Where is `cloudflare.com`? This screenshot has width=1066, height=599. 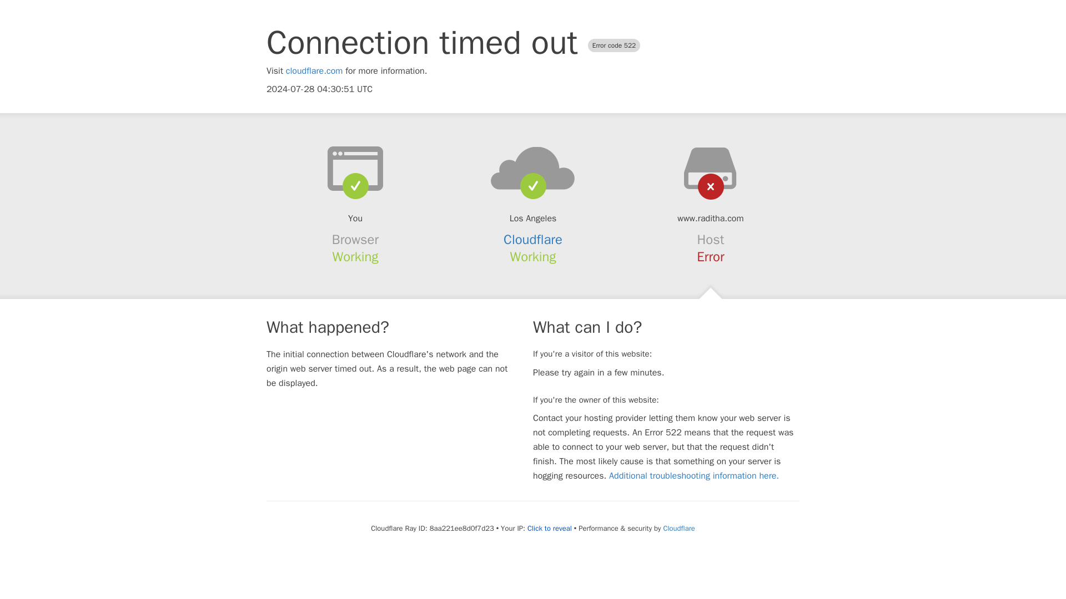
cloudflare.com is located at coordinates (314, 71).